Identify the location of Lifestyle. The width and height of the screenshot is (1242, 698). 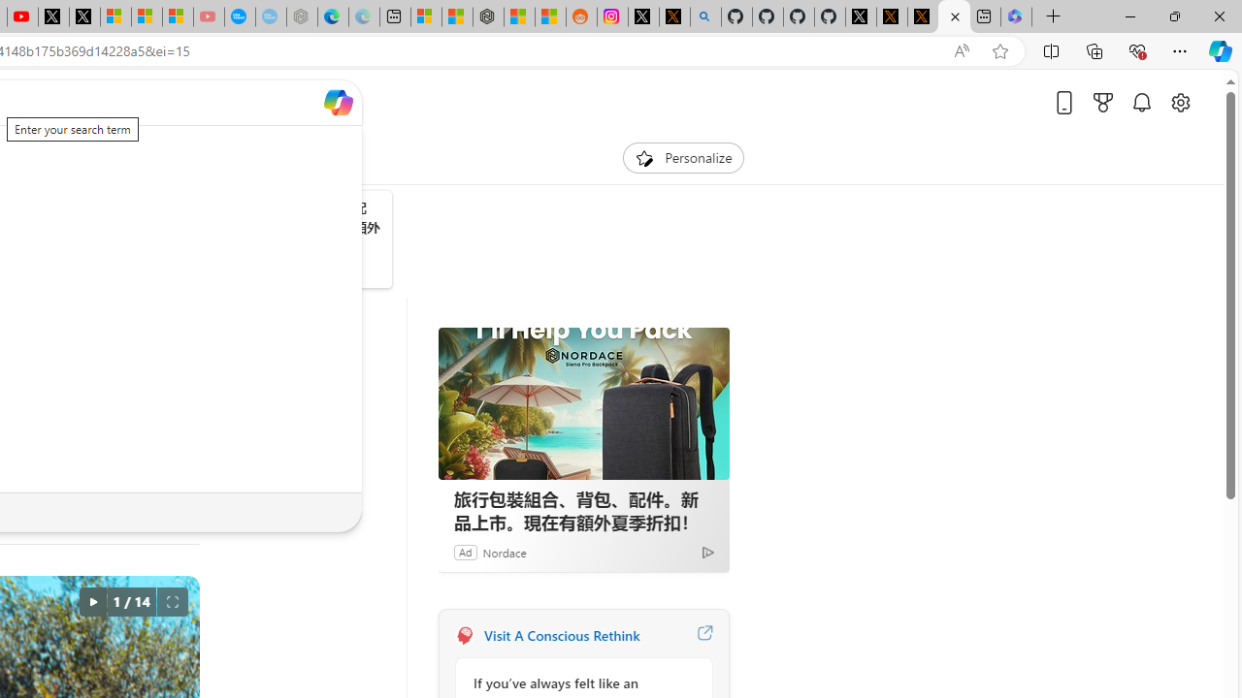
(136, 157).